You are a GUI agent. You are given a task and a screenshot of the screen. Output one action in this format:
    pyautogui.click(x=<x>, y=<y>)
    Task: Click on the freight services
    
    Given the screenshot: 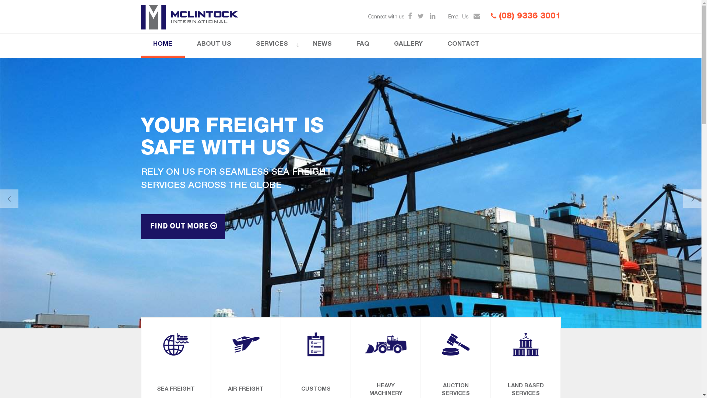 What is the action you would take?
    pyautogui.click(x=351, y=193)
    